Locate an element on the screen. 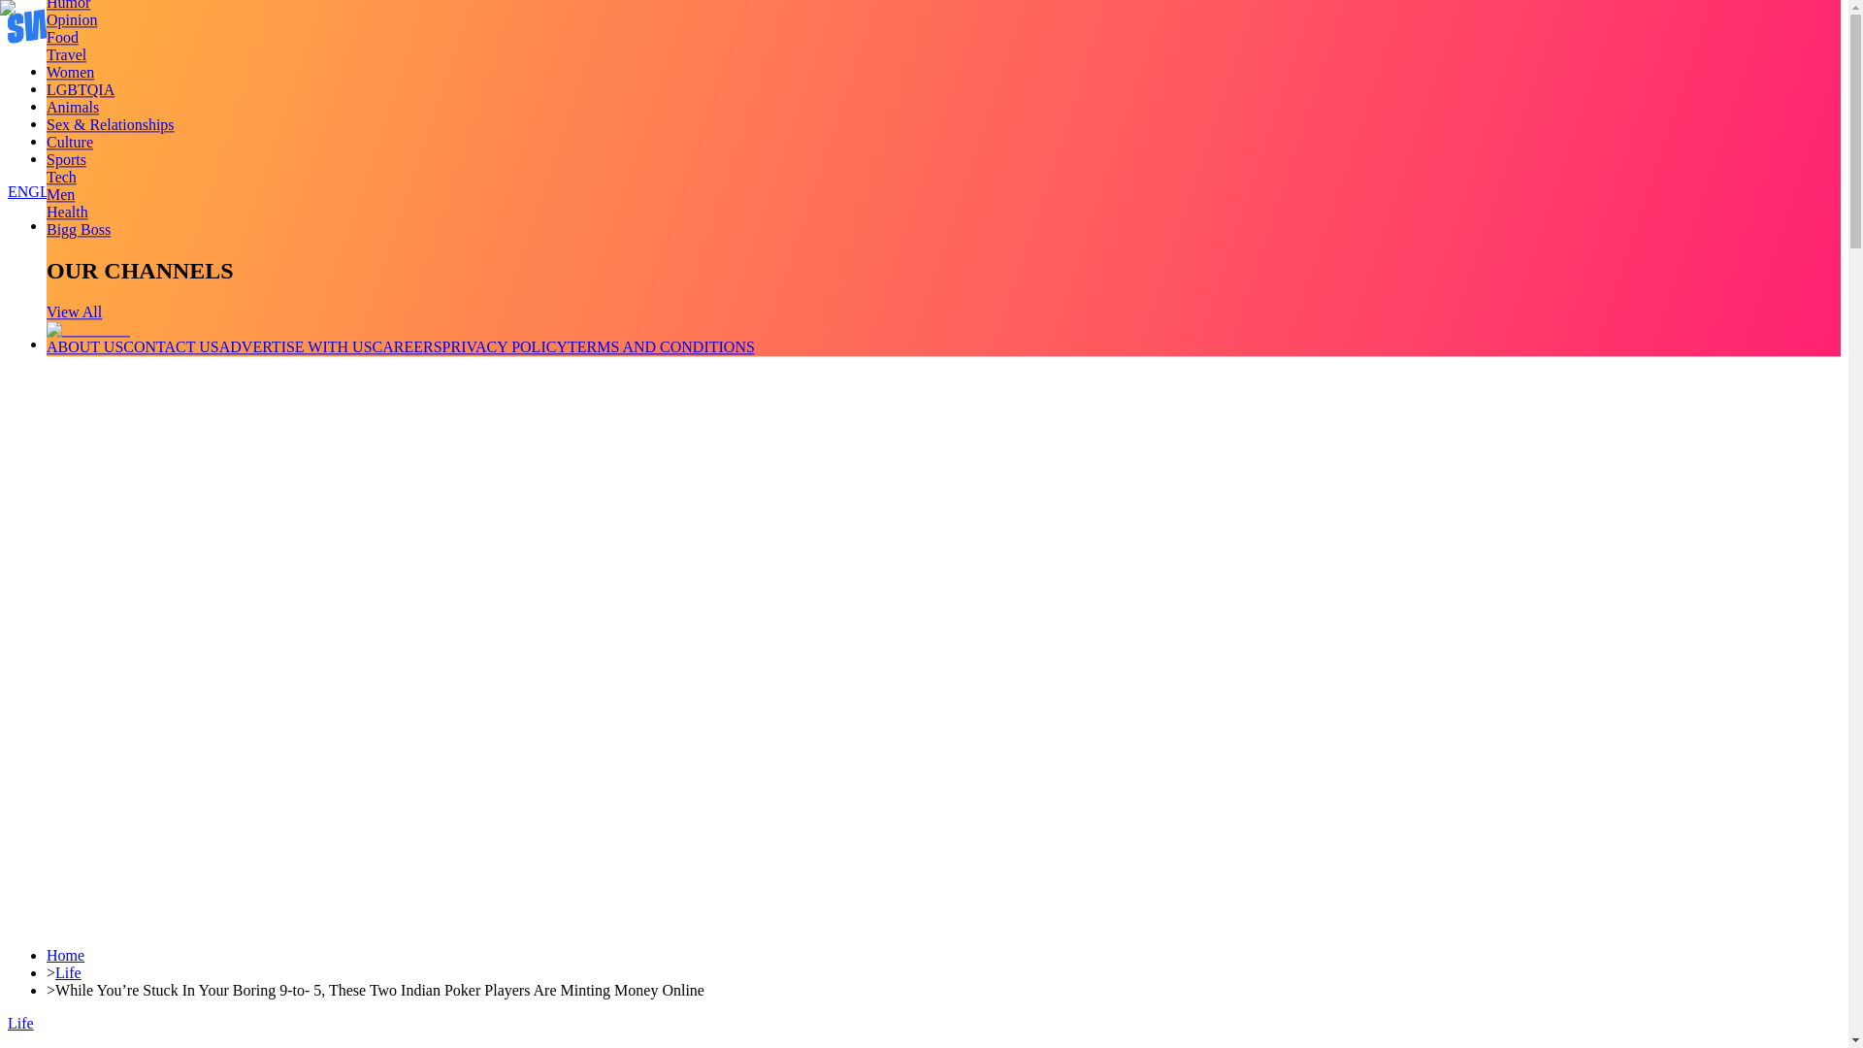 The height and width of the screenshot is (1048, 1863). LGBTQIA is located at coordinates (80, 89).